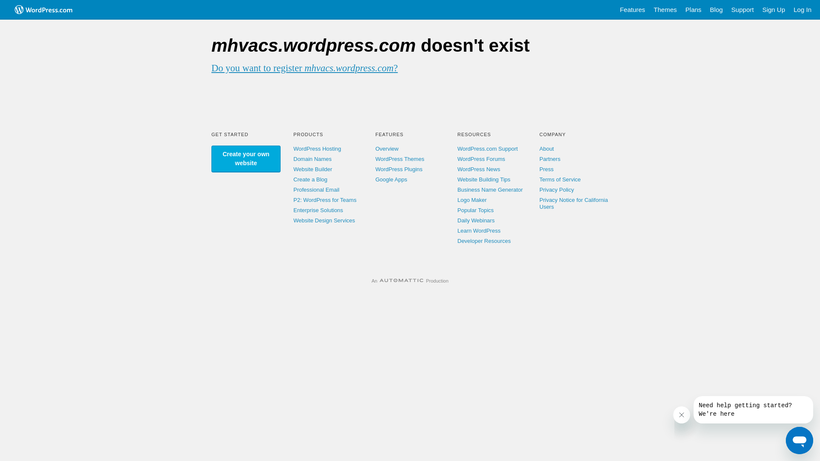 Image resolution: width=820 pixels, height=461 pixels. Describe the element at coordinates (479, 169) in the screenshot. I see `WordPress News` at that location.